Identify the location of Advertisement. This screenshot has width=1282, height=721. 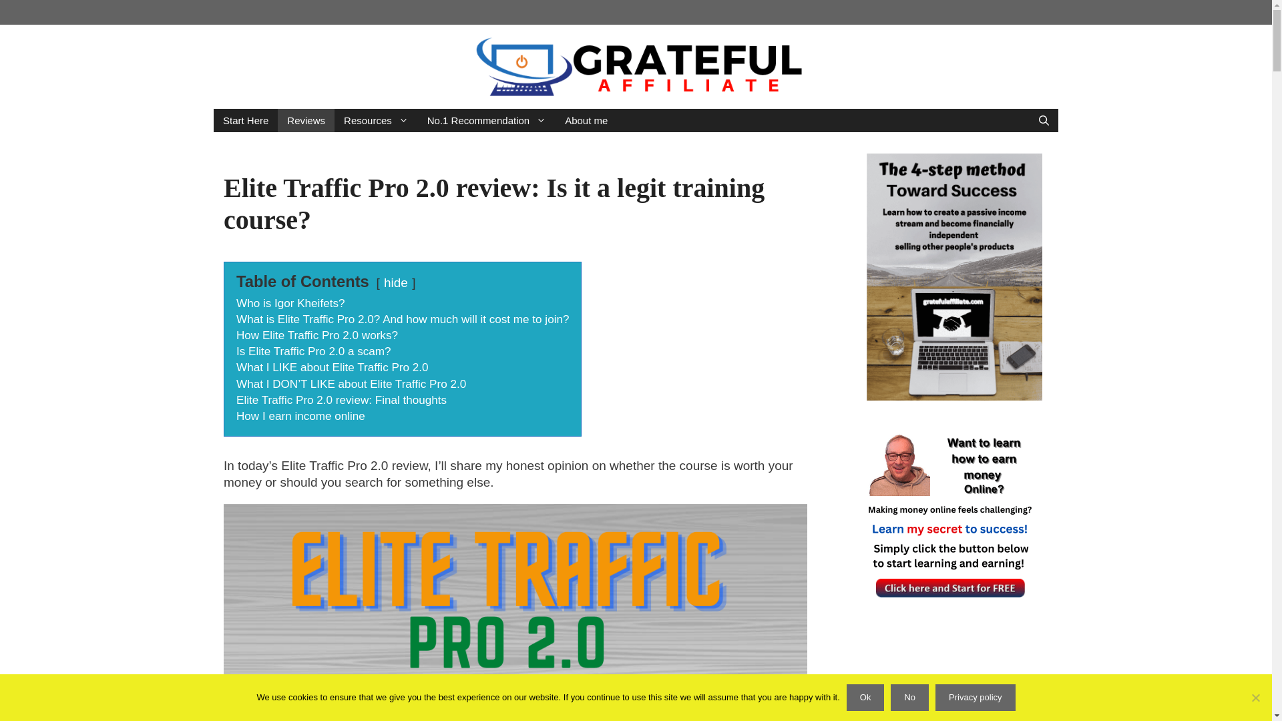
(953, 690).